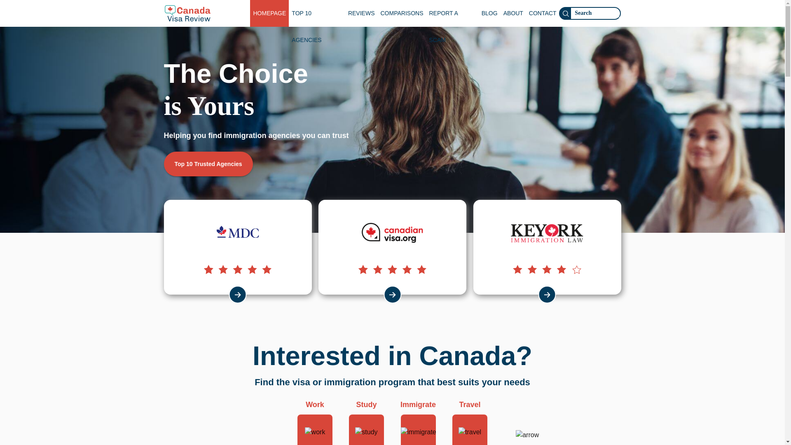 Image resolution: width=791 pixels, height=445 pixels. I want to click on REPORT A SCAM, so click(452, 13).